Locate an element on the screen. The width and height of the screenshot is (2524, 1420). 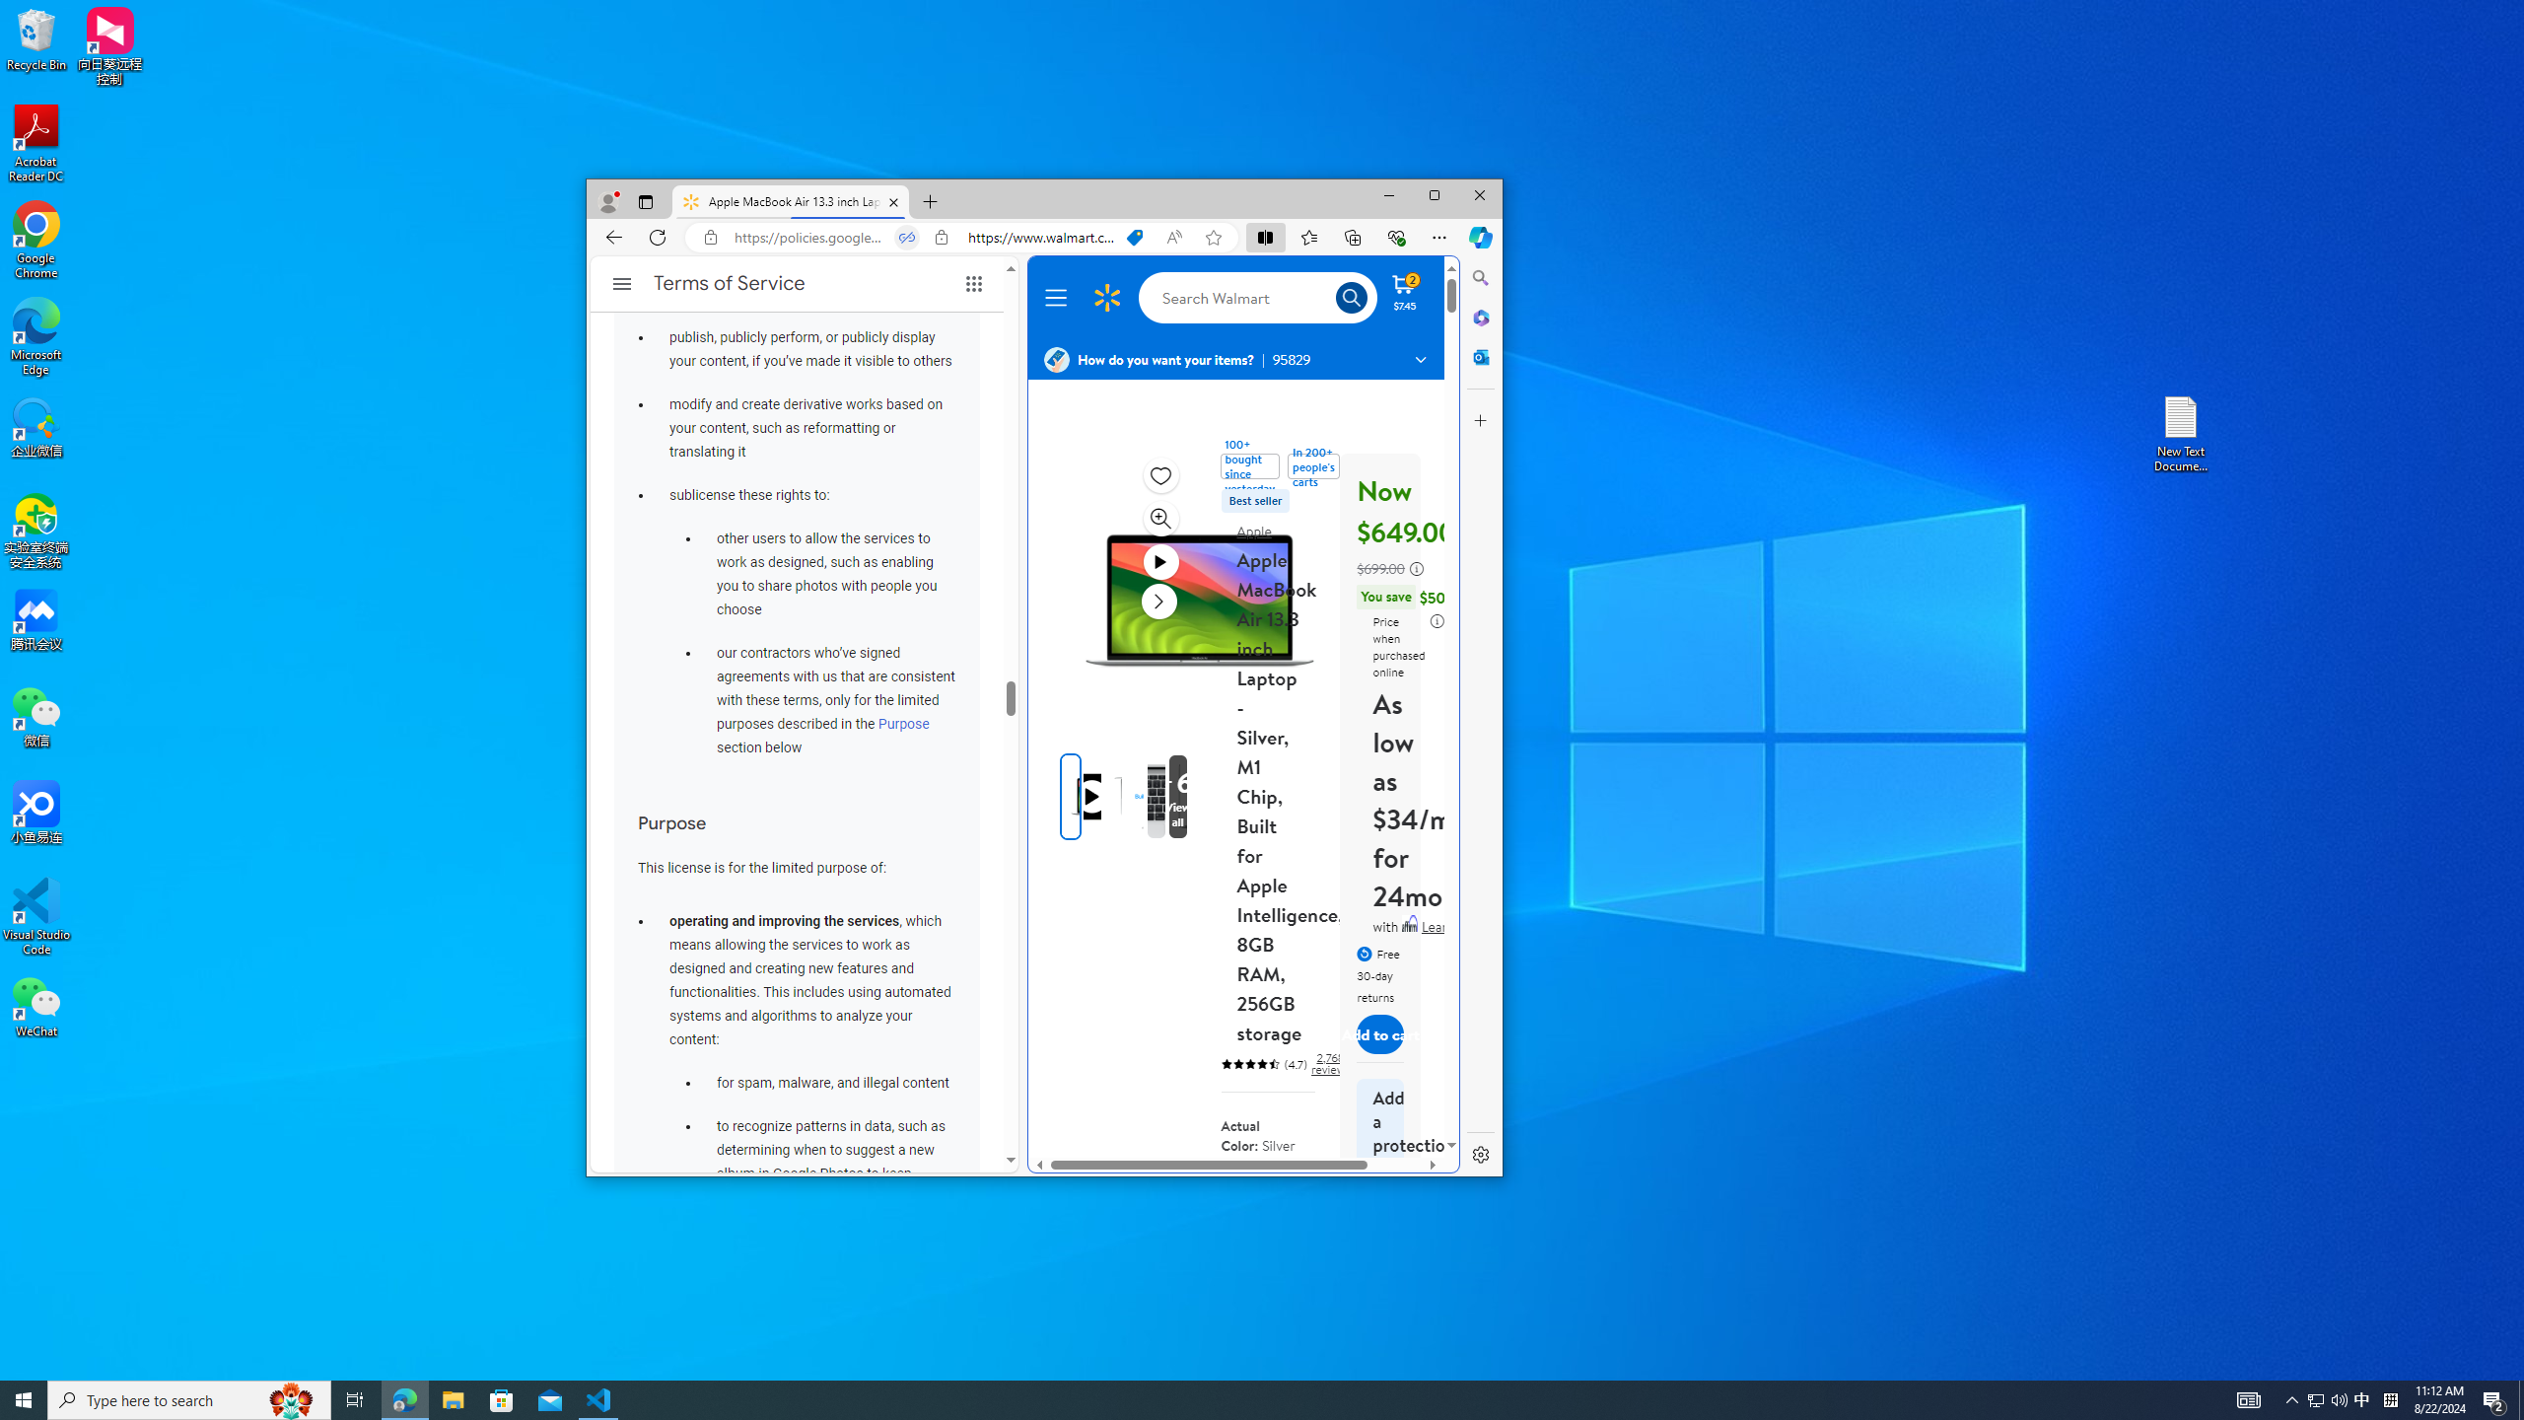
Gold, $649.00 is located at coordinates (1241, 1201).